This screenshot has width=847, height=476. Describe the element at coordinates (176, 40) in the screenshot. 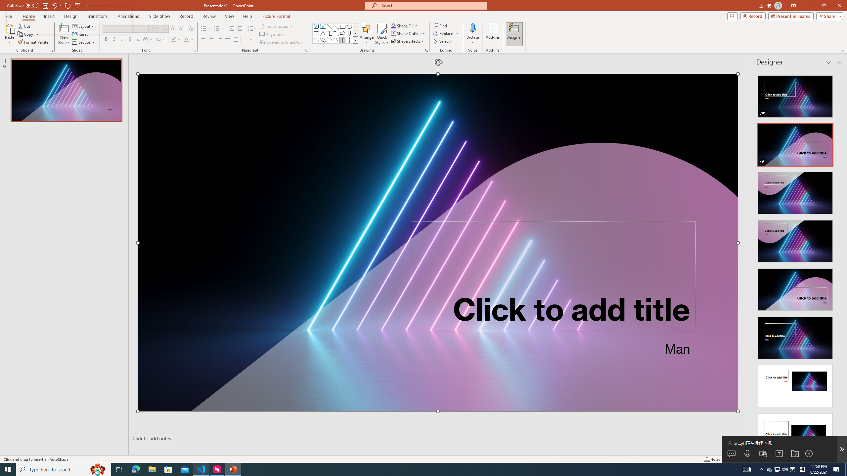

I see `Text Highlight Color` at that location.